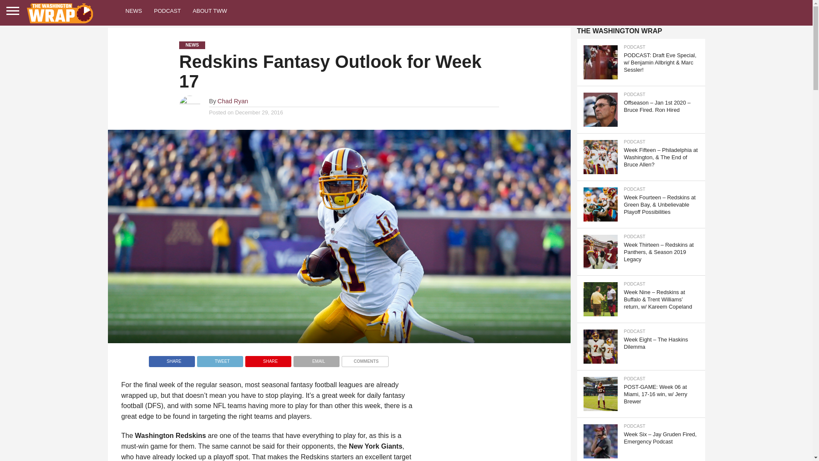  I want to click on Share on Facebook, so click(171, 359).